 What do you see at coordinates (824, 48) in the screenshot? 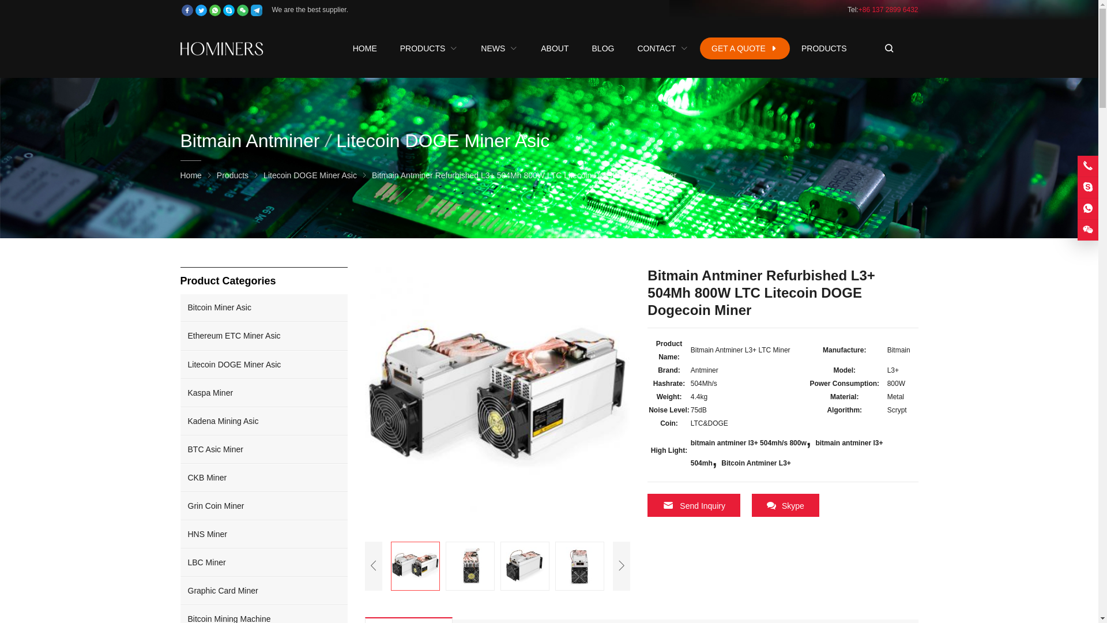
I see `PRODUCTS` at bounding box center [824, 48].